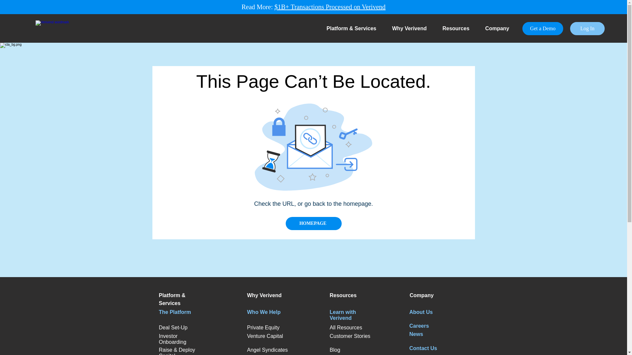 This screenshot has height=355, width=632. What do you see at coordinates (587, 28) in the screenshot?
I see `Log In` at bounding box center [587, 28].